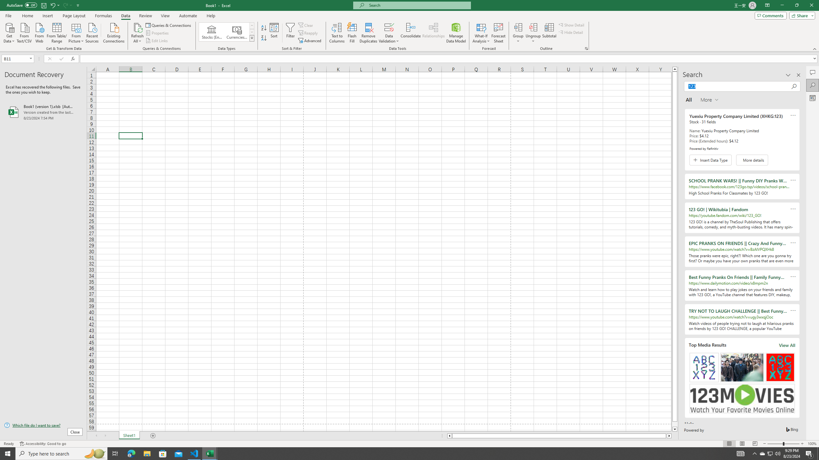 This screenshot has height=460, width=819. I want to click on Refresh All, so click(138, 33).